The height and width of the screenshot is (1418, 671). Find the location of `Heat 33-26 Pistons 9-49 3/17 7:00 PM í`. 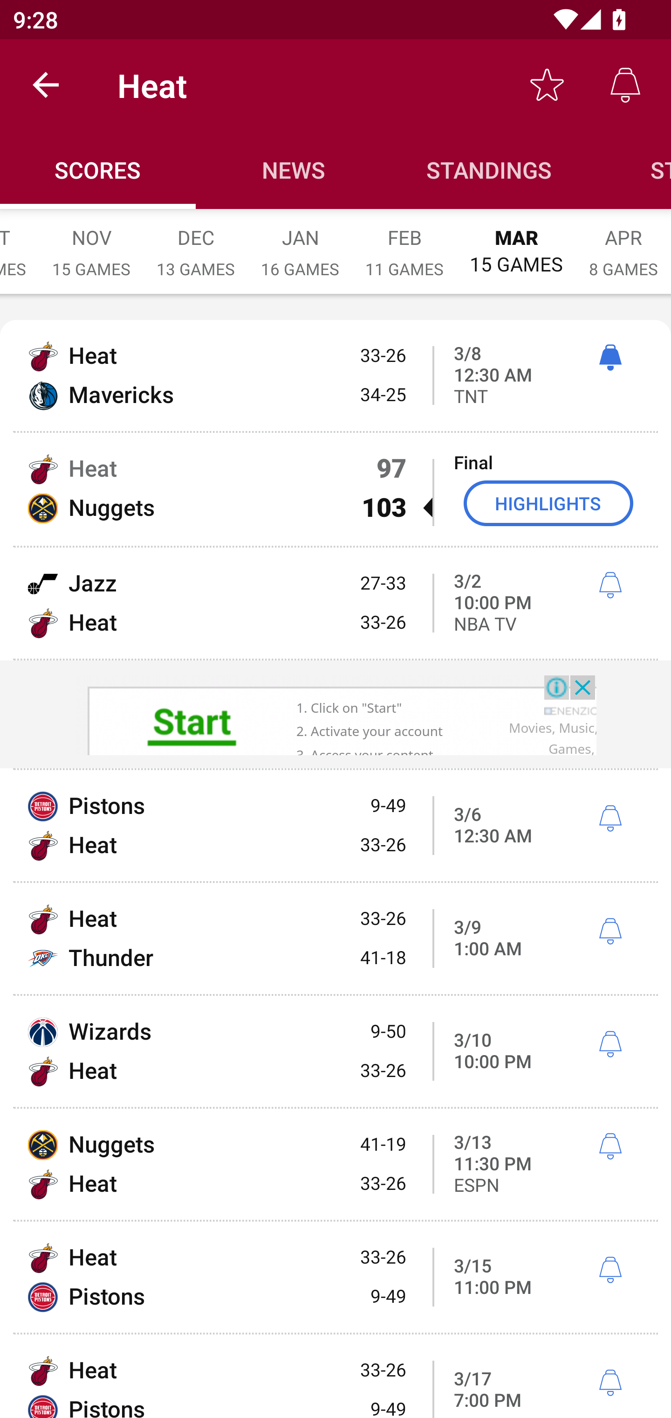

Heat 33-26 Pistons 9-49 3/17 7:00 PM í is located at coordinates (335, 1376).